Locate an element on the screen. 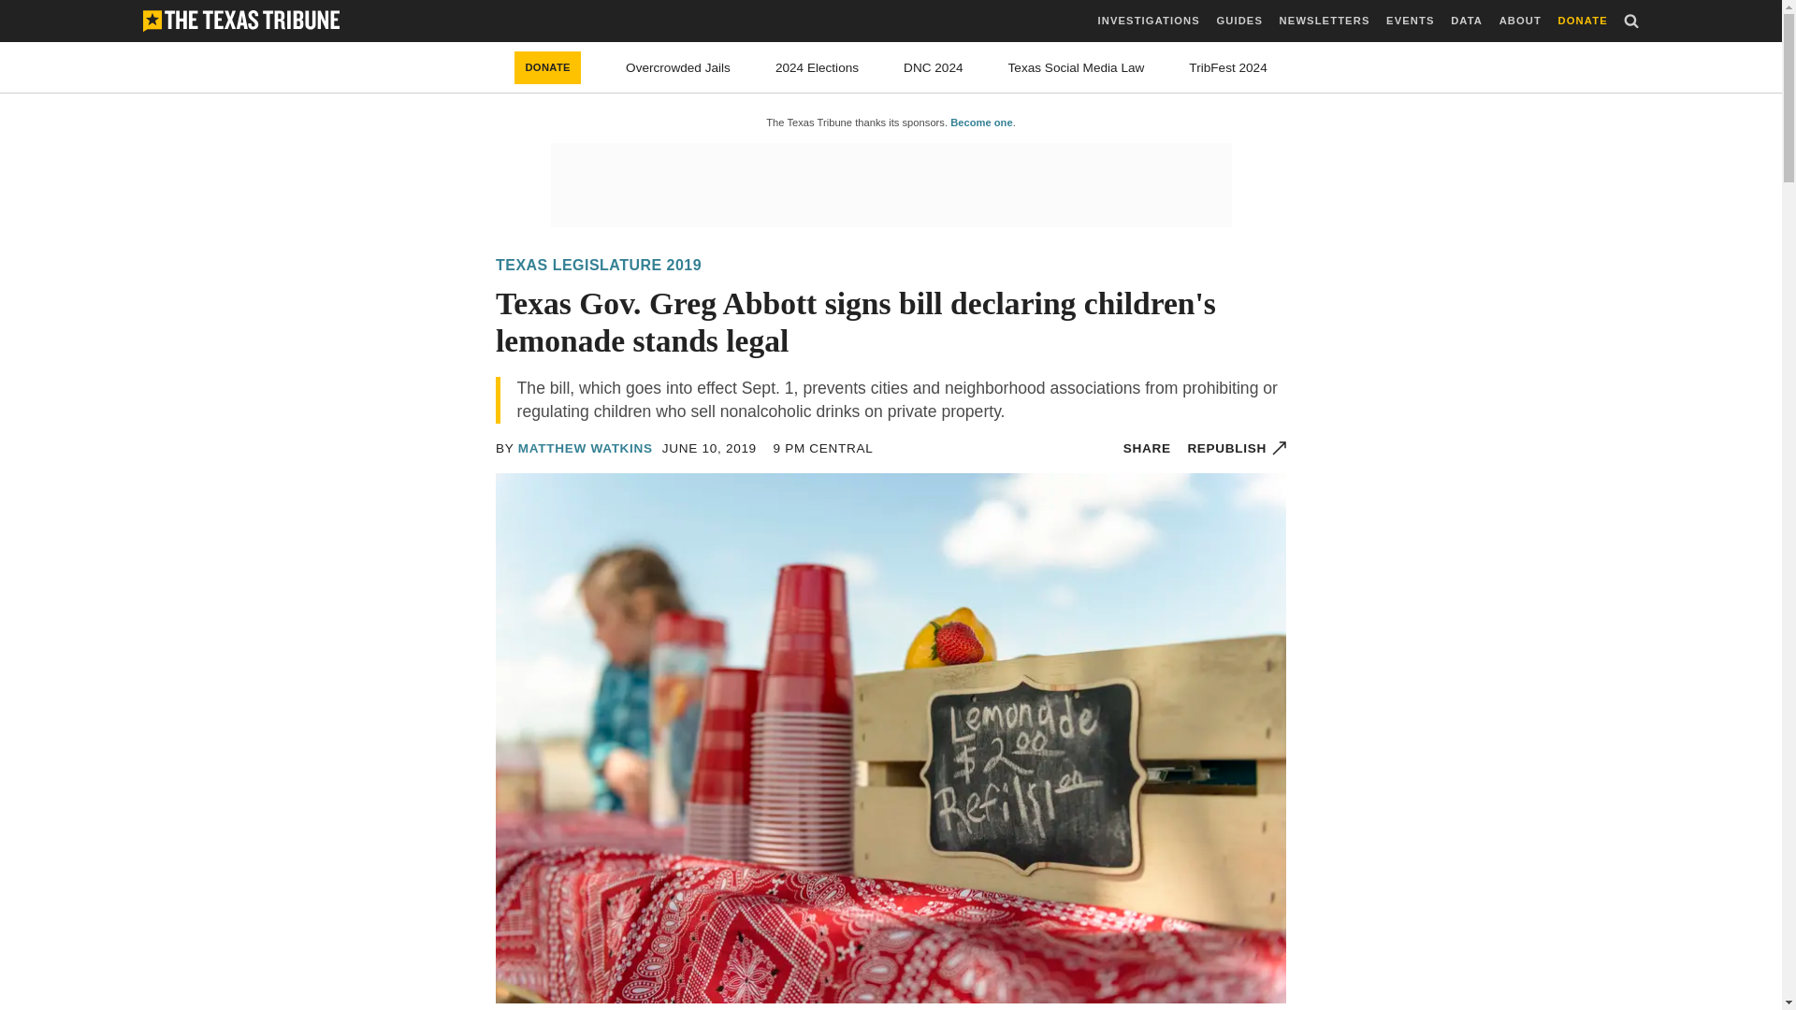 This screenshot has width=1796, height=1010. EVENTS is located at coordinates (1410, 21).